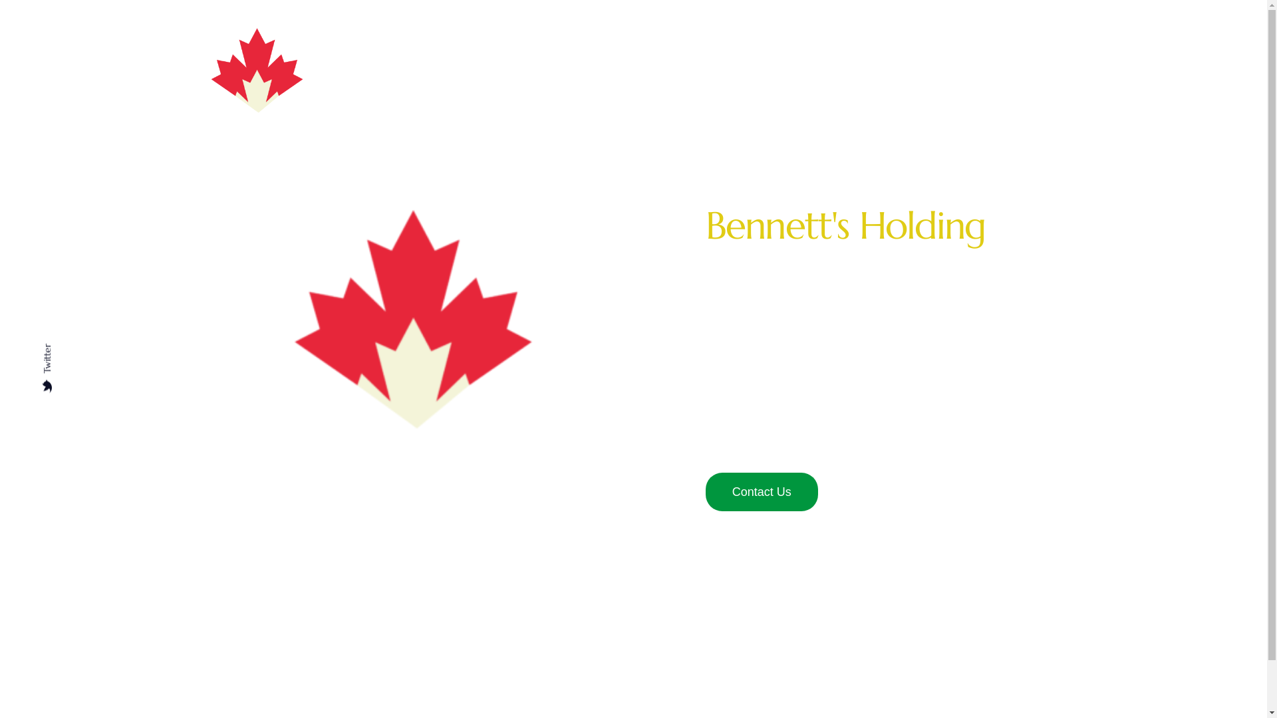  Describe the element at coordinates (62, 354) in the screenshot. I see `Twitter` at that location.